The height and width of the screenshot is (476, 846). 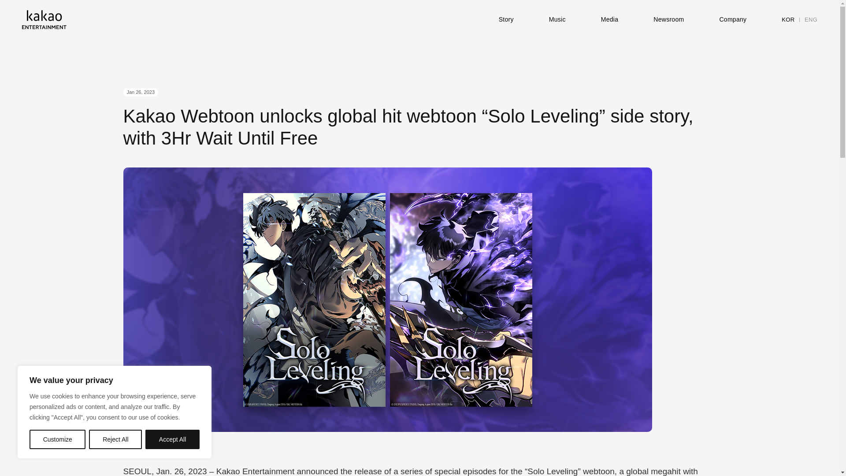 What do you see at coordinates (173, 439) in the screenshot?
I see `Accept All` at bounding box center [173, 439].